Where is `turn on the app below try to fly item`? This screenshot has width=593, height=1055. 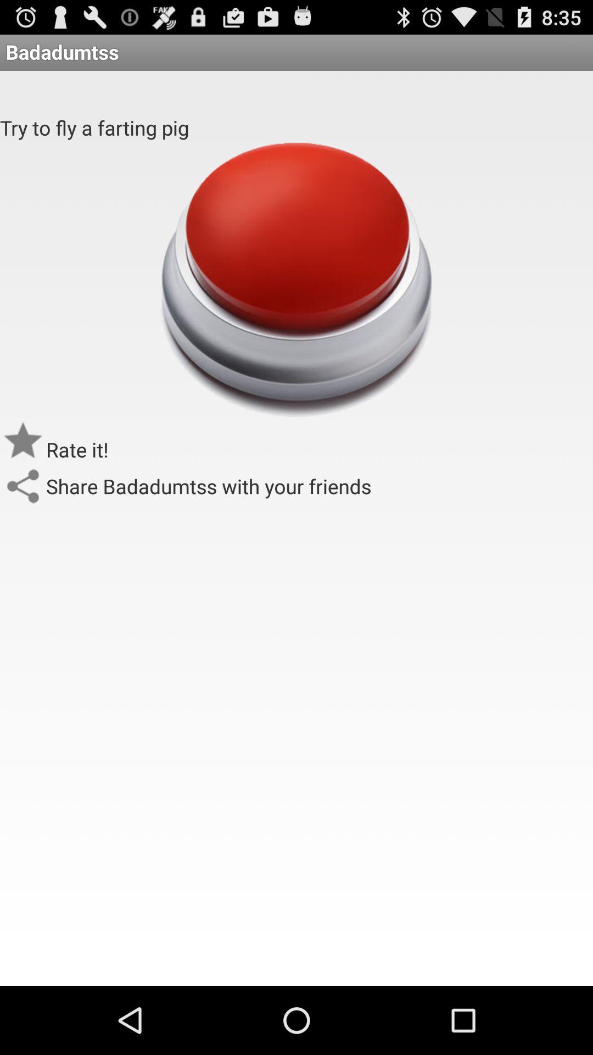 turn on the app below try to fly item is located at coordinates (77, 449).